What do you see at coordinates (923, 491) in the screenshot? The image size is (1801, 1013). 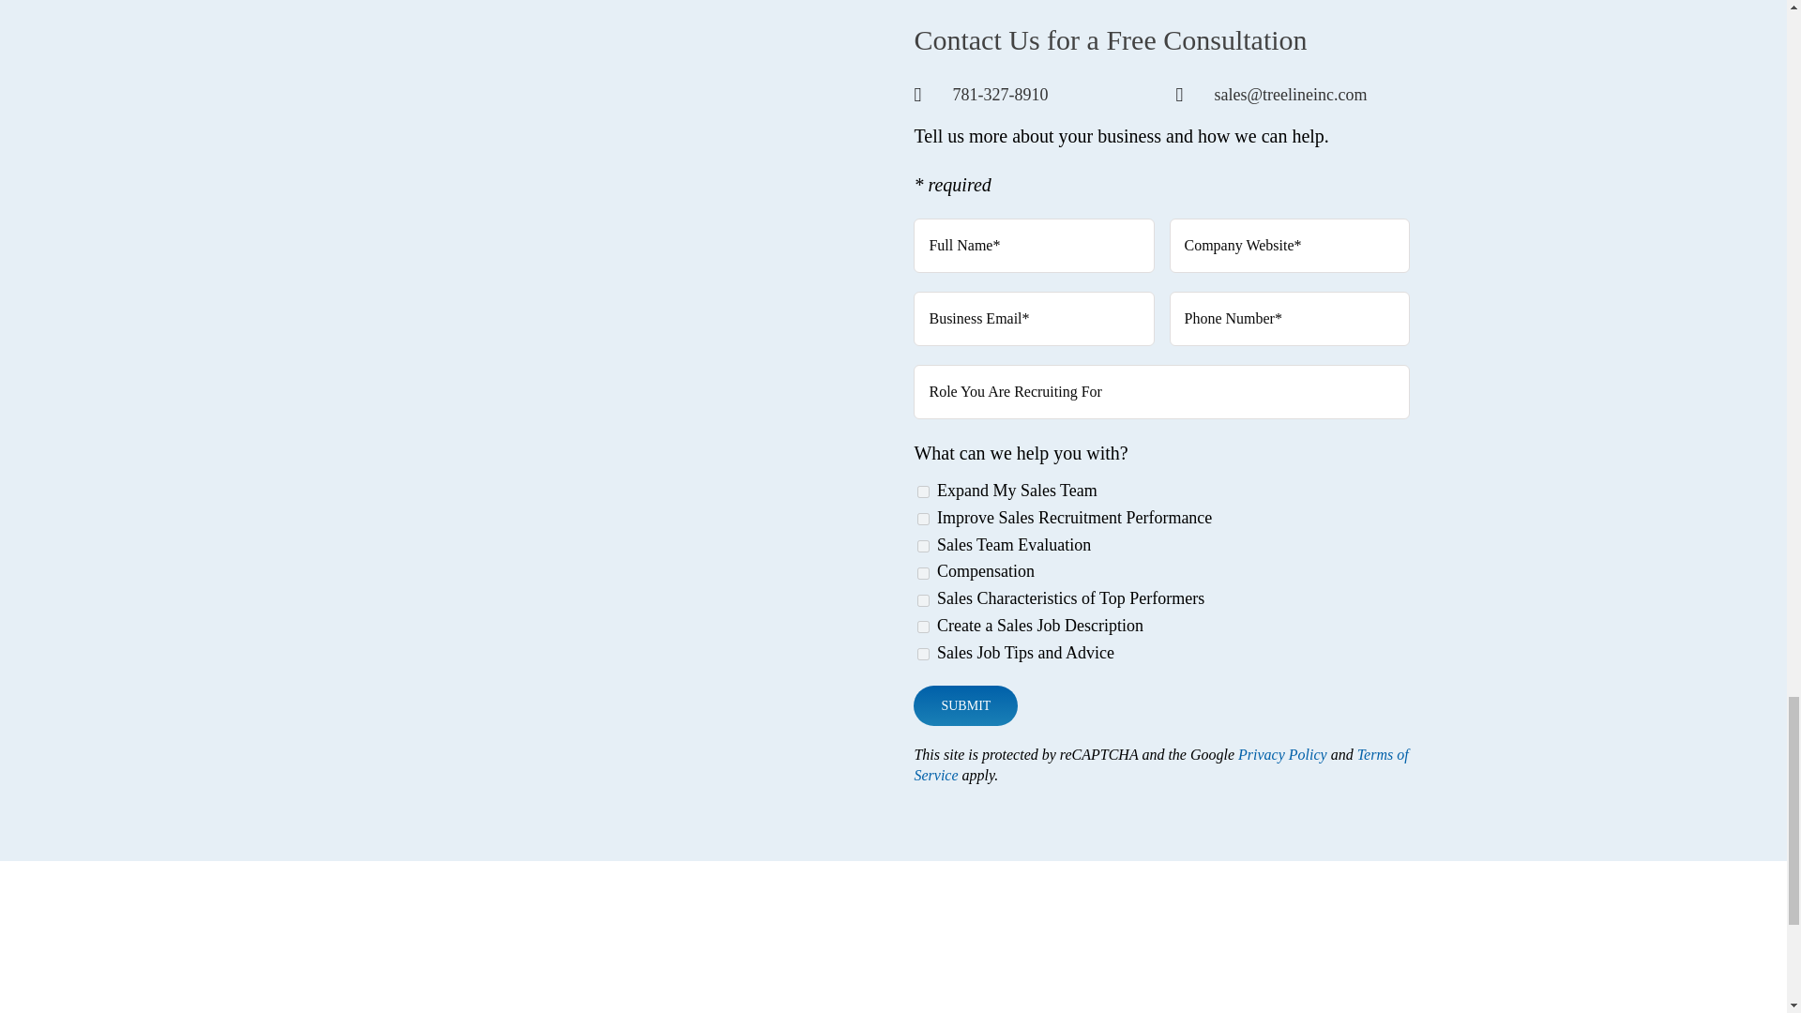 I see `Expand My Sales Team` at bounding box center [923, 491].